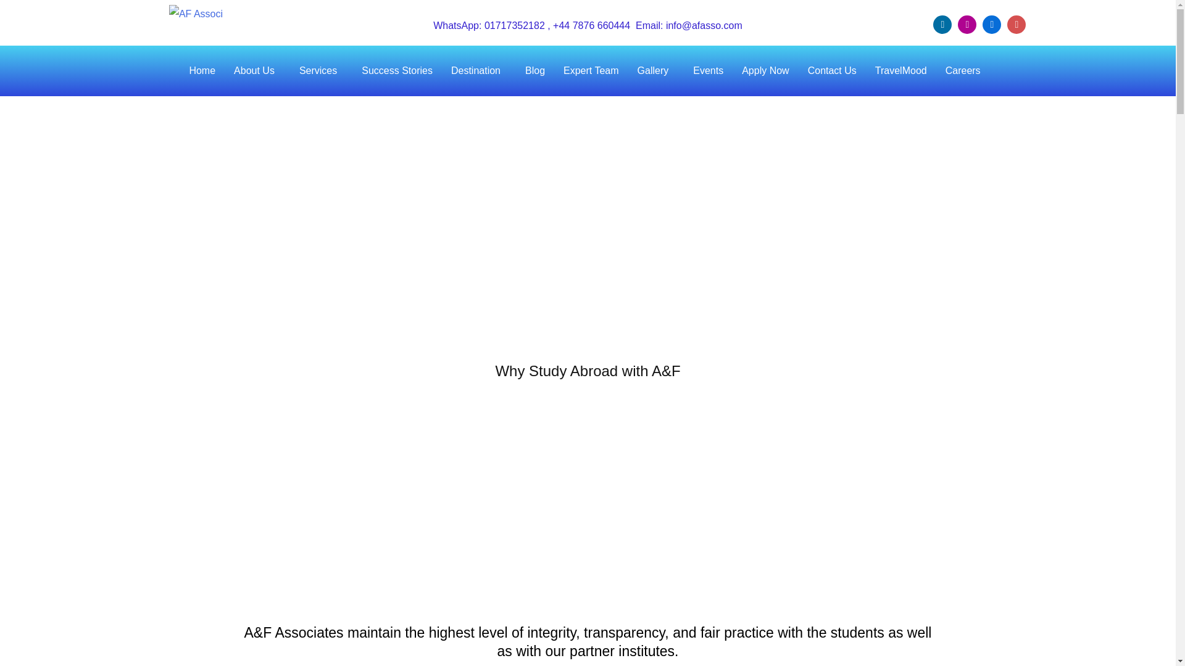  I want to click on Blog, so click(534, 70).